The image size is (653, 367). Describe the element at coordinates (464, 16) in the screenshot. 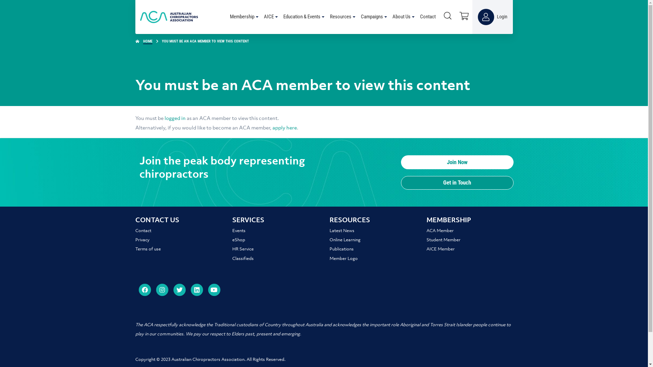

I see `View cart` at that location.